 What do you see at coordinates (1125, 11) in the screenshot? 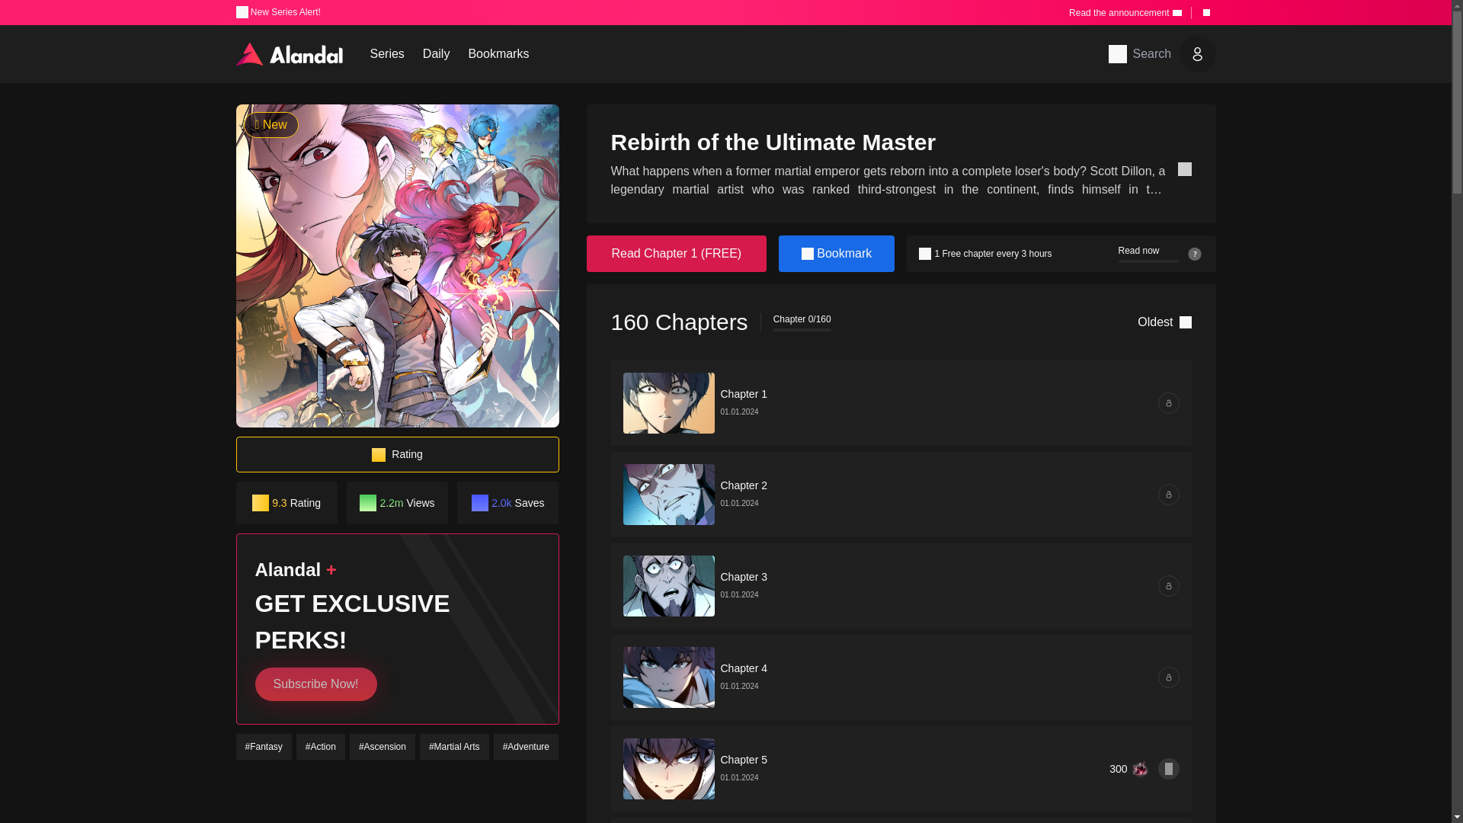
I see `Subscribe Now!` at bounding box center [1125, 11].